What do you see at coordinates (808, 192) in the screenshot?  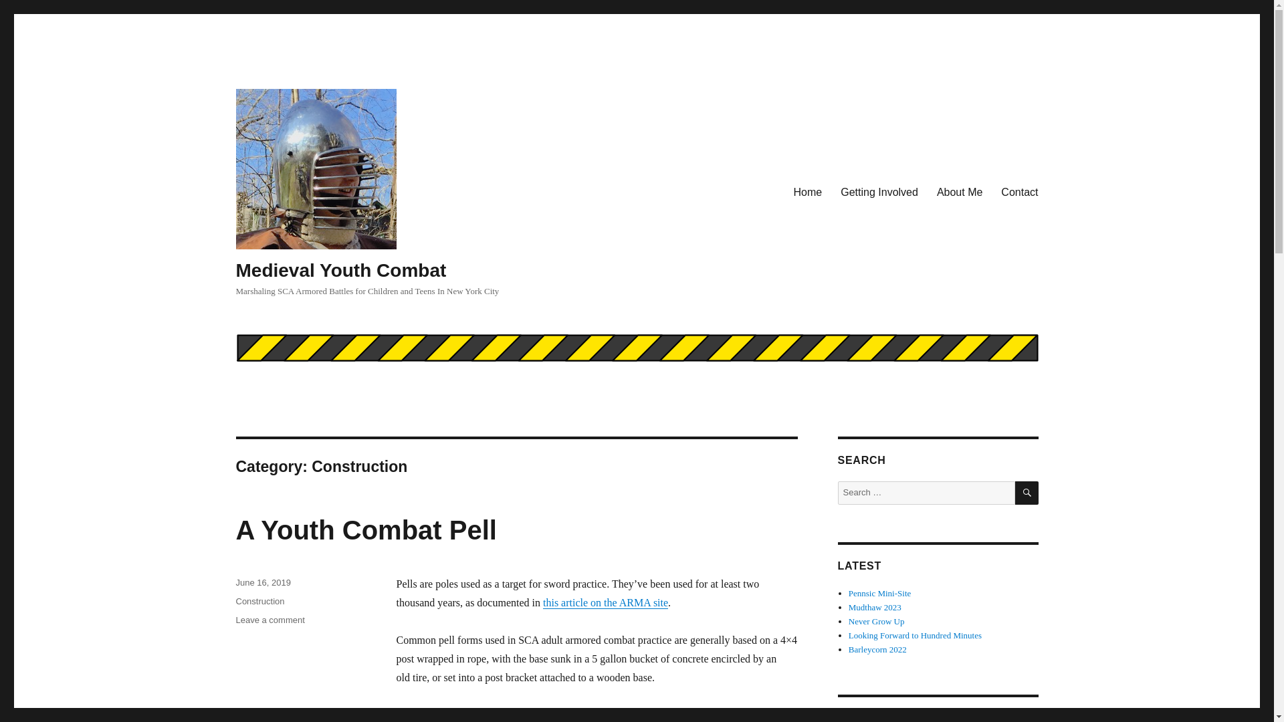 I see `June 16, 2019` at bounding box center [808, 192].